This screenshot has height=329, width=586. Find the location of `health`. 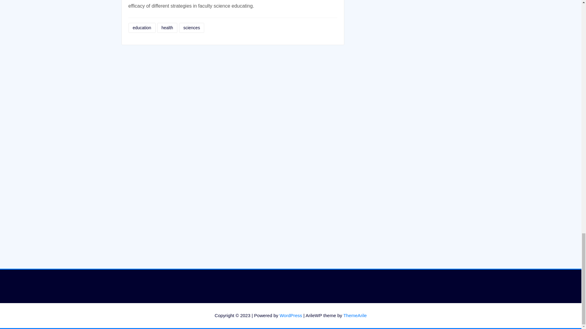

health is located at coordinates (167, 28).